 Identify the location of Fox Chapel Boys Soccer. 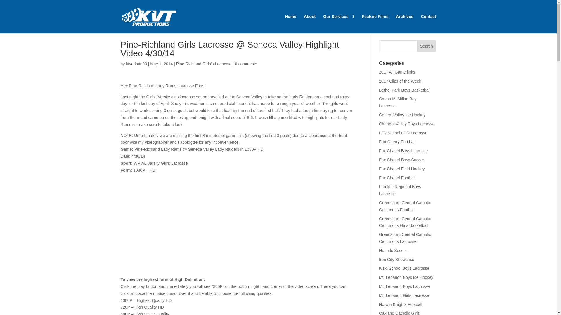
(401, 160).